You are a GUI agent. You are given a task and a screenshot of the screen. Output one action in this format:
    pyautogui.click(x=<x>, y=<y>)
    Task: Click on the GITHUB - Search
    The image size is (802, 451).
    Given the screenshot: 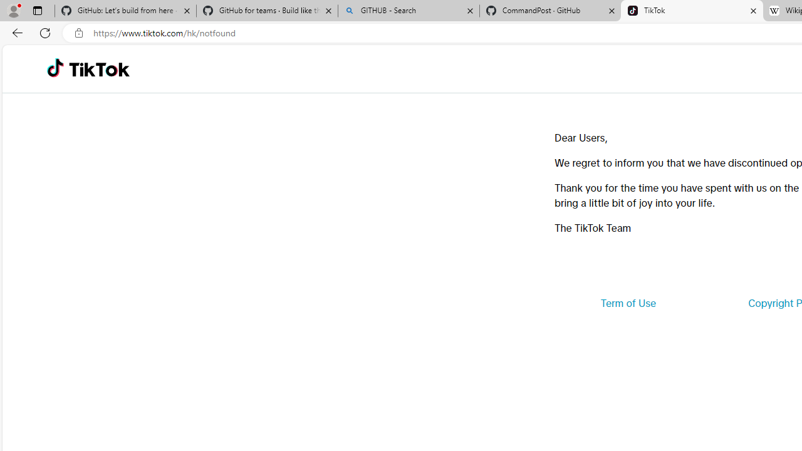 What is the action you would take?
    pyautogui.click(x=409, y=11)
    